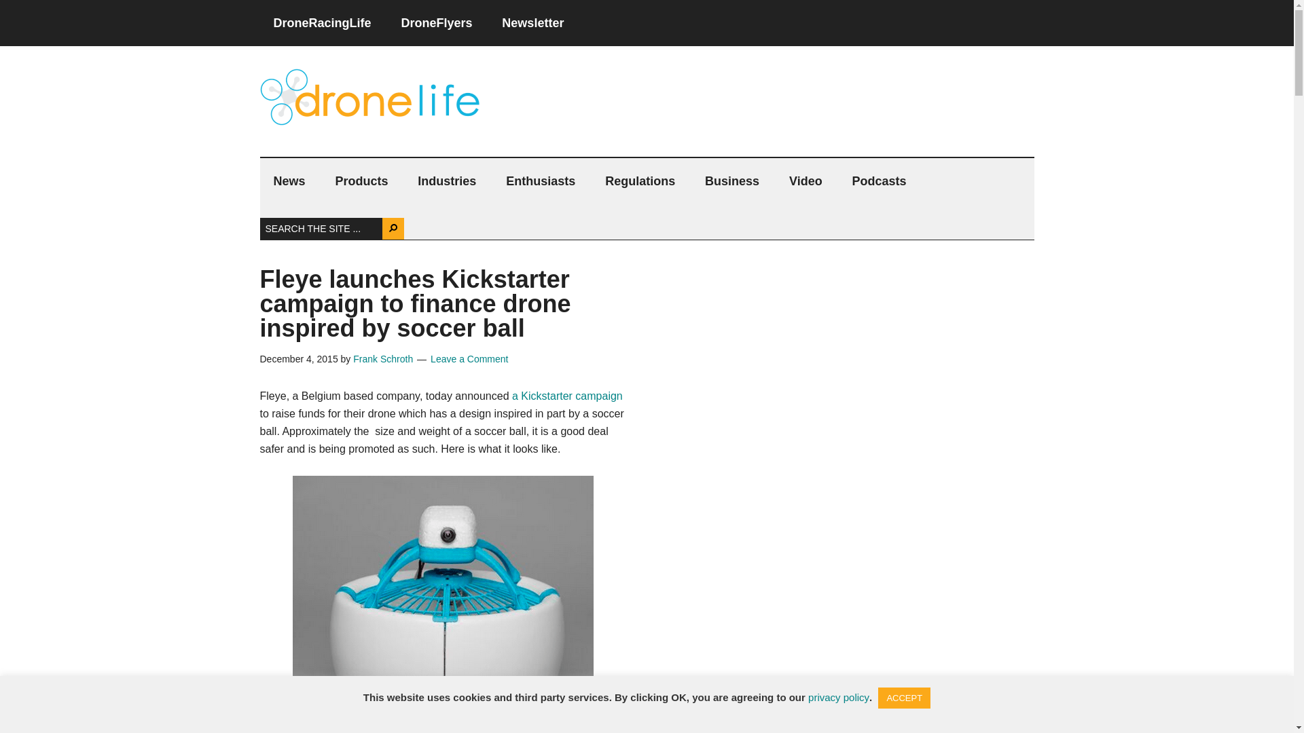  What do you see at coordinates (879, 181) in the screenshot?
I see `Podcasts` at bounding box center [879, 181].